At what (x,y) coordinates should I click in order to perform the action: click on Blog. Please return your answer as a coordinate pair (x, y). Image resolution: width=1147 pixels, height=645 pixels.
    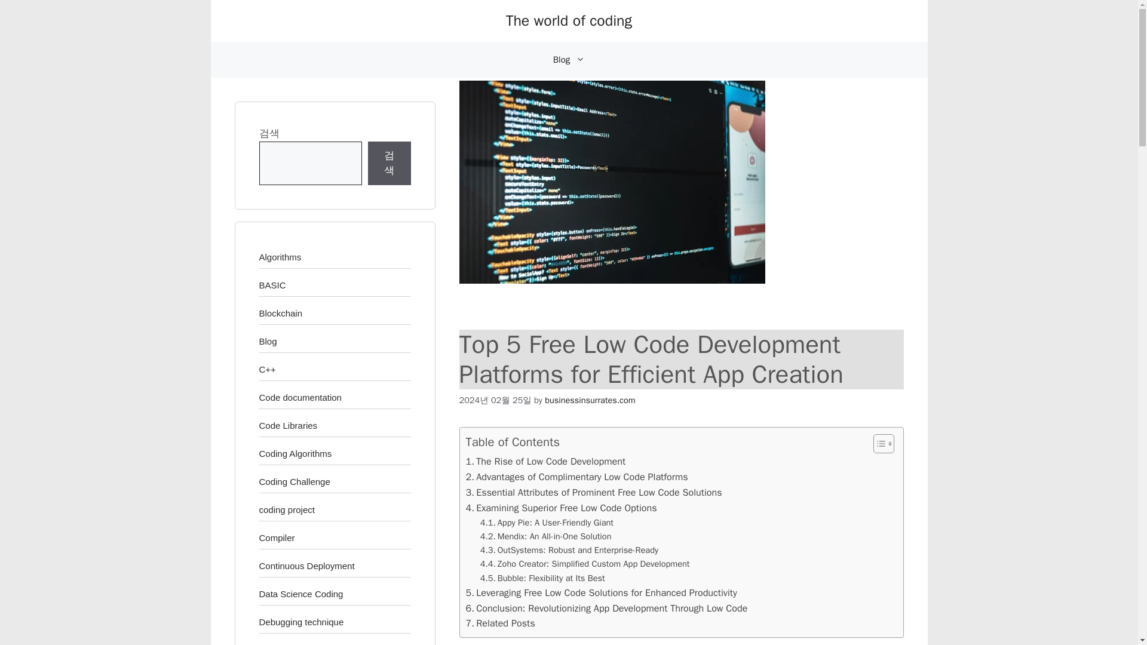
    Looking at the image, I should click on (569, 60).